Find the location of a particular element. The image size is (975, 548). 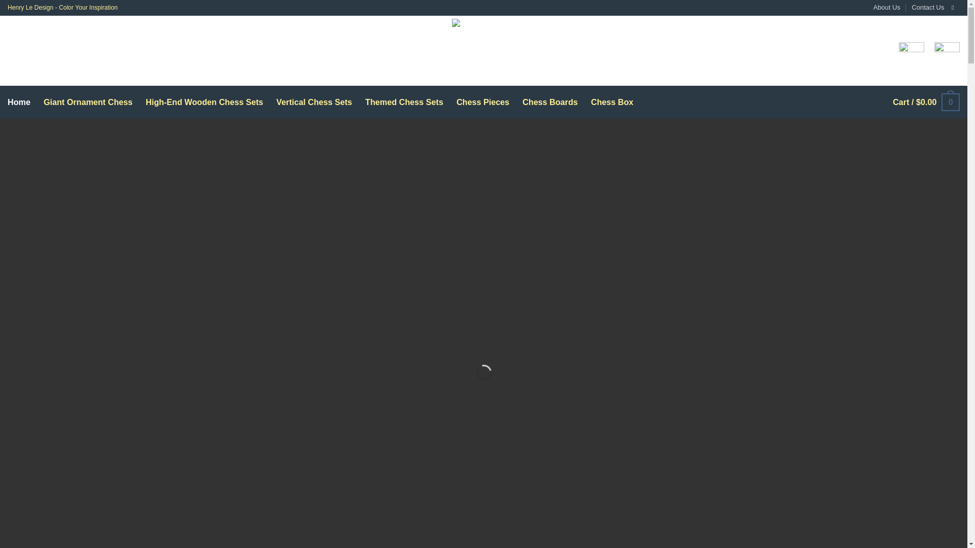

About Us is located at coordinates (887, 8).